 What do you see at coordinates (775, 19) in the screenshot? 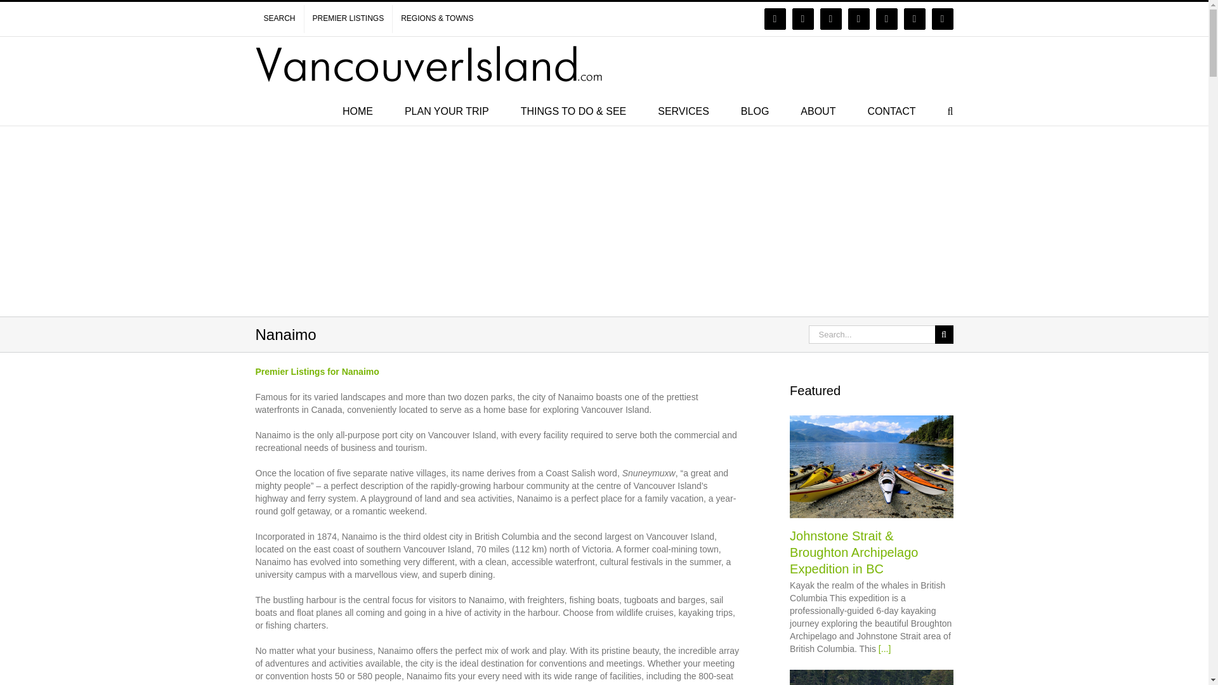
I see `Facebook` at bounding box center [775, 19].